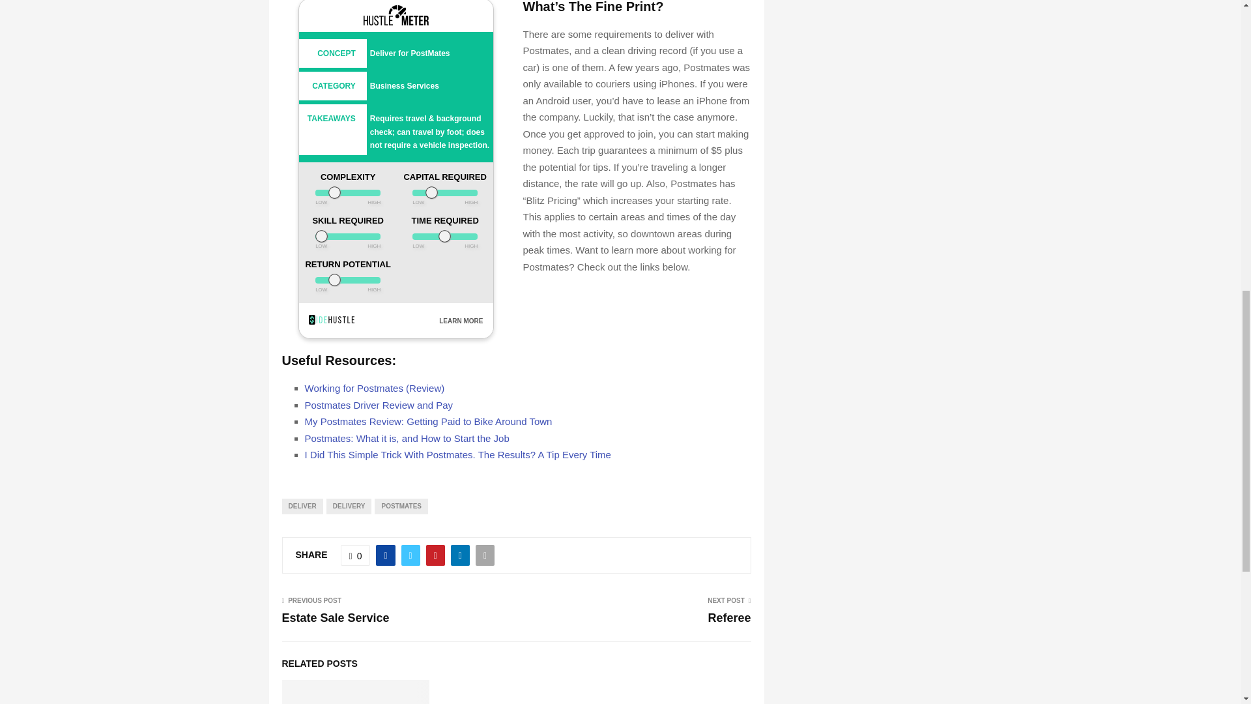  Describe the element at coordinates (349, 506) in the screenshot. I see `DELIVERY` at that location.